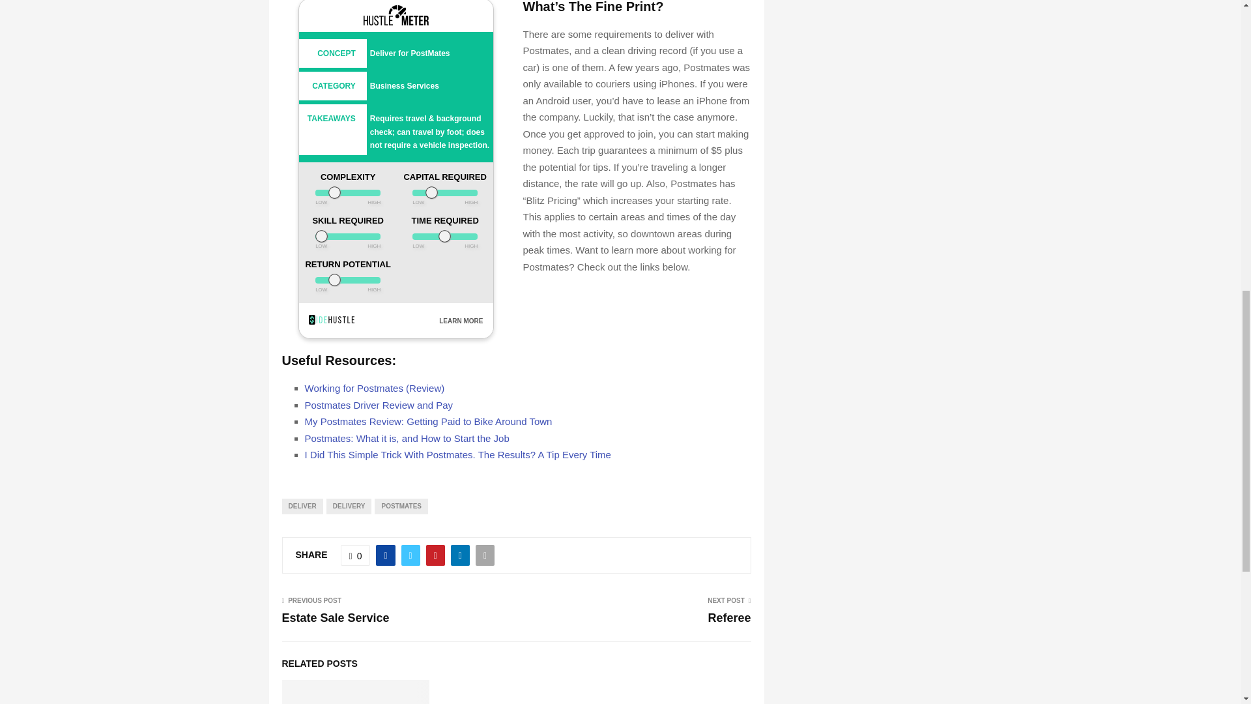  Describe the element at coordinates (349, 506) in the screenshot. I see `DELIVERY` at that location.